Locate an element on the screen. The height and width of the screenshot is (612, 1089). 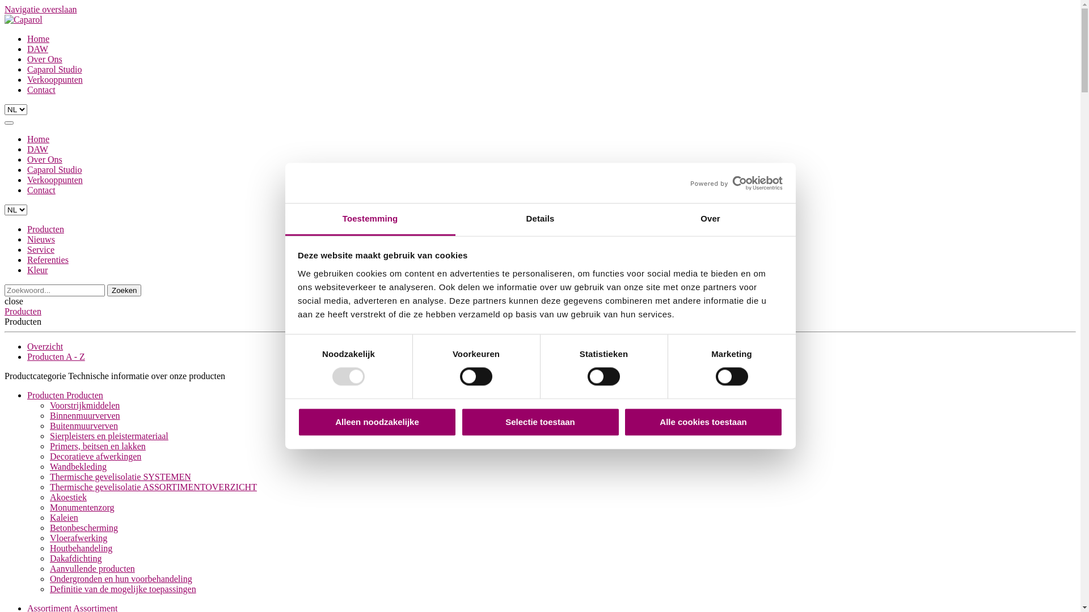
Verkooppunten is located at coordinates (55, 180).